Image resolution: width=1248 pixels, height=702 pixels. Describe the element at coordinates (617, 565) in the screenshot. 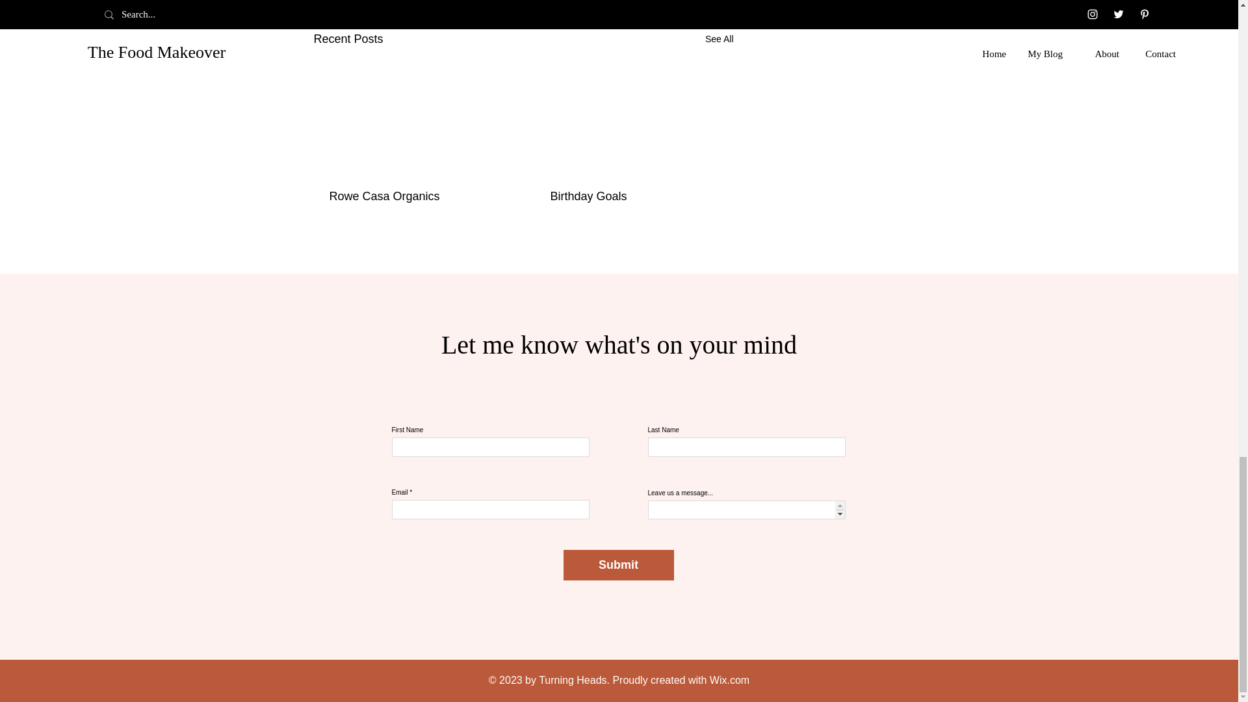

I see `Submit` at that location.